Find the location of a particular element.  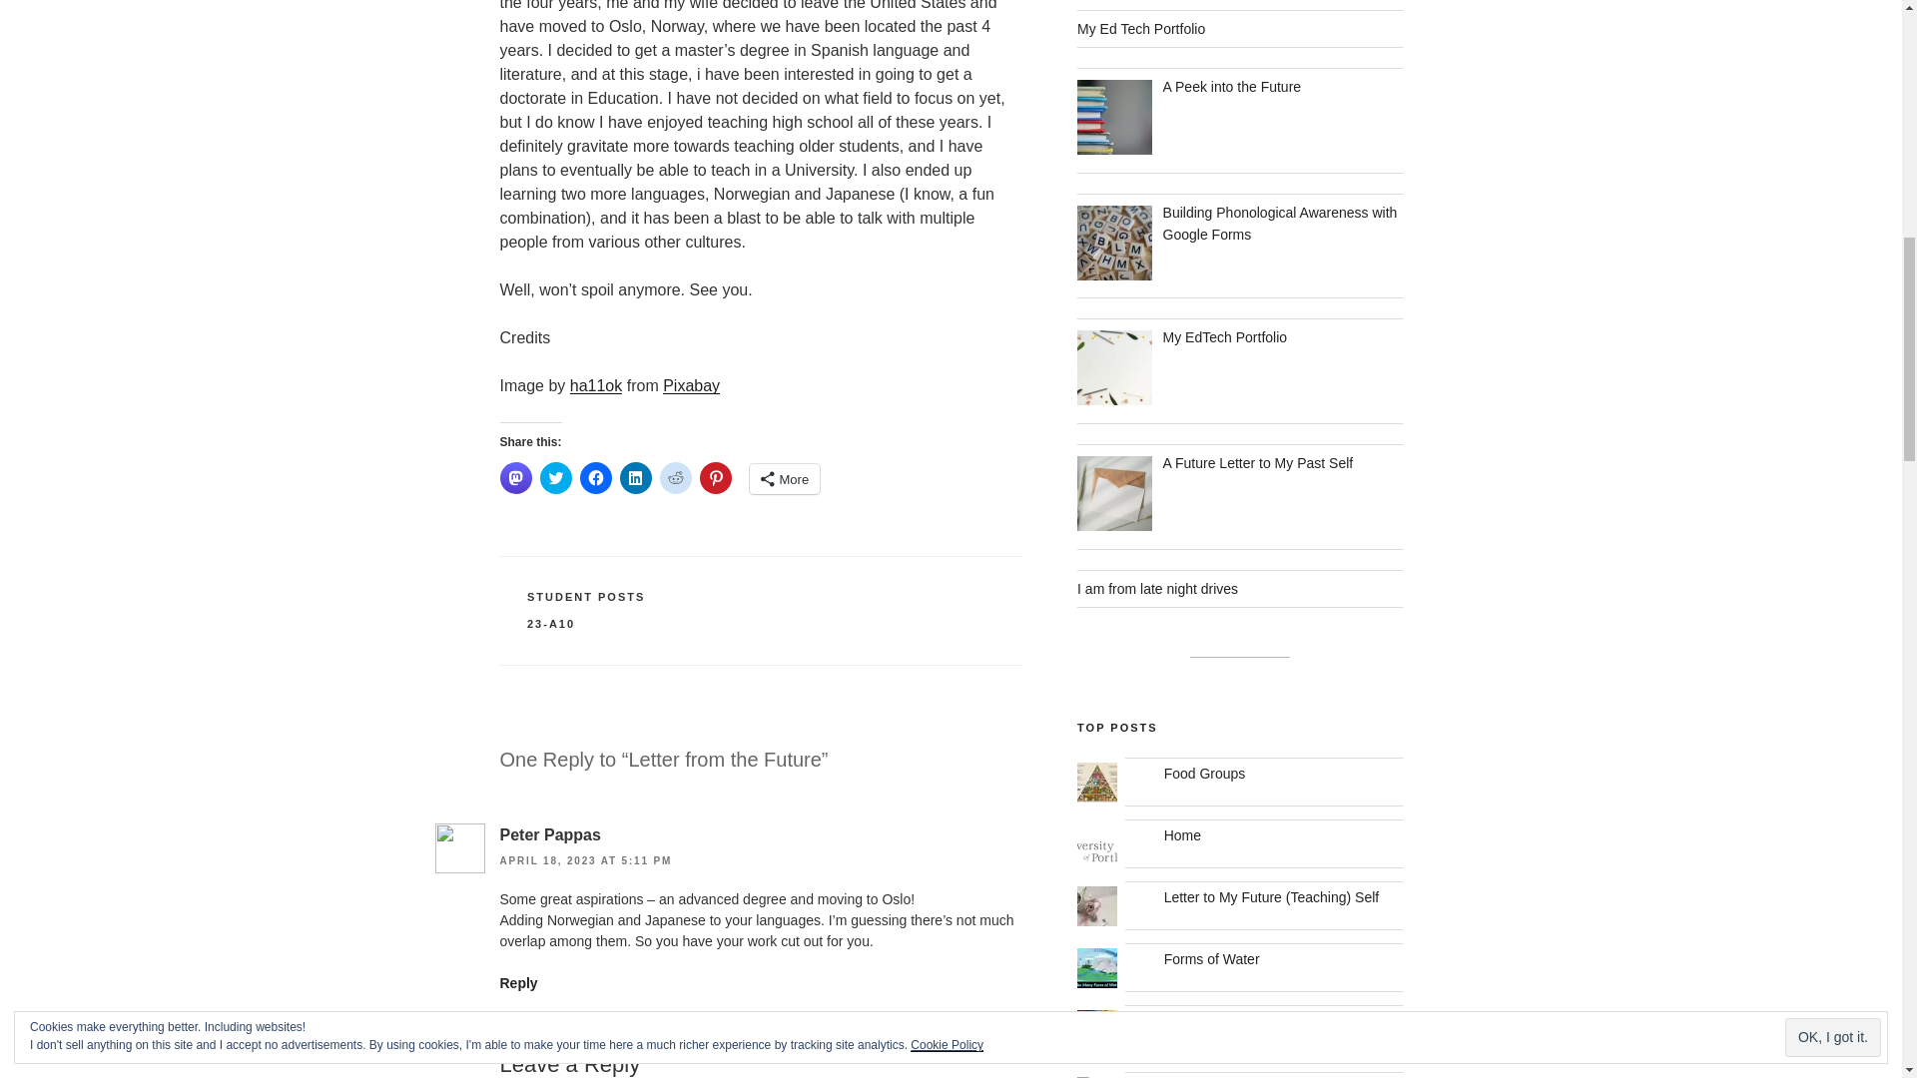

ha11ok is located at coordinates (596, 385).